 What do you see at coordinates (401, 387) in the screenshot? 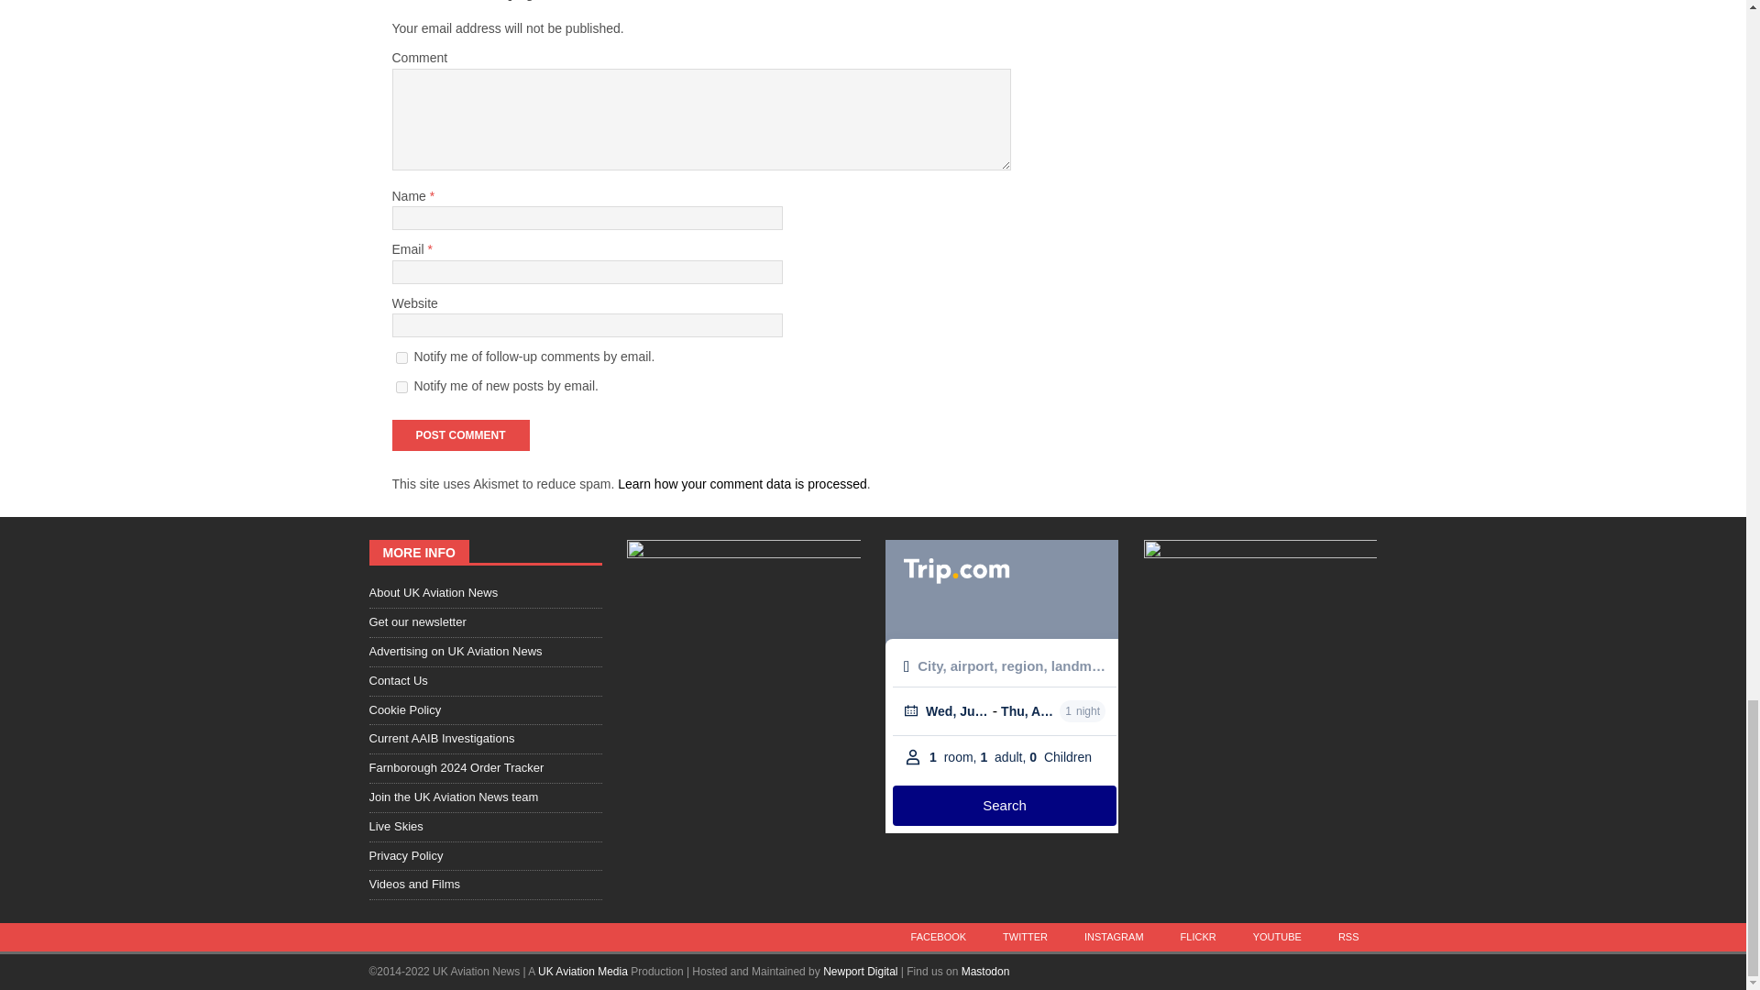
I see `subscribe` at bounding box center [401, 387].